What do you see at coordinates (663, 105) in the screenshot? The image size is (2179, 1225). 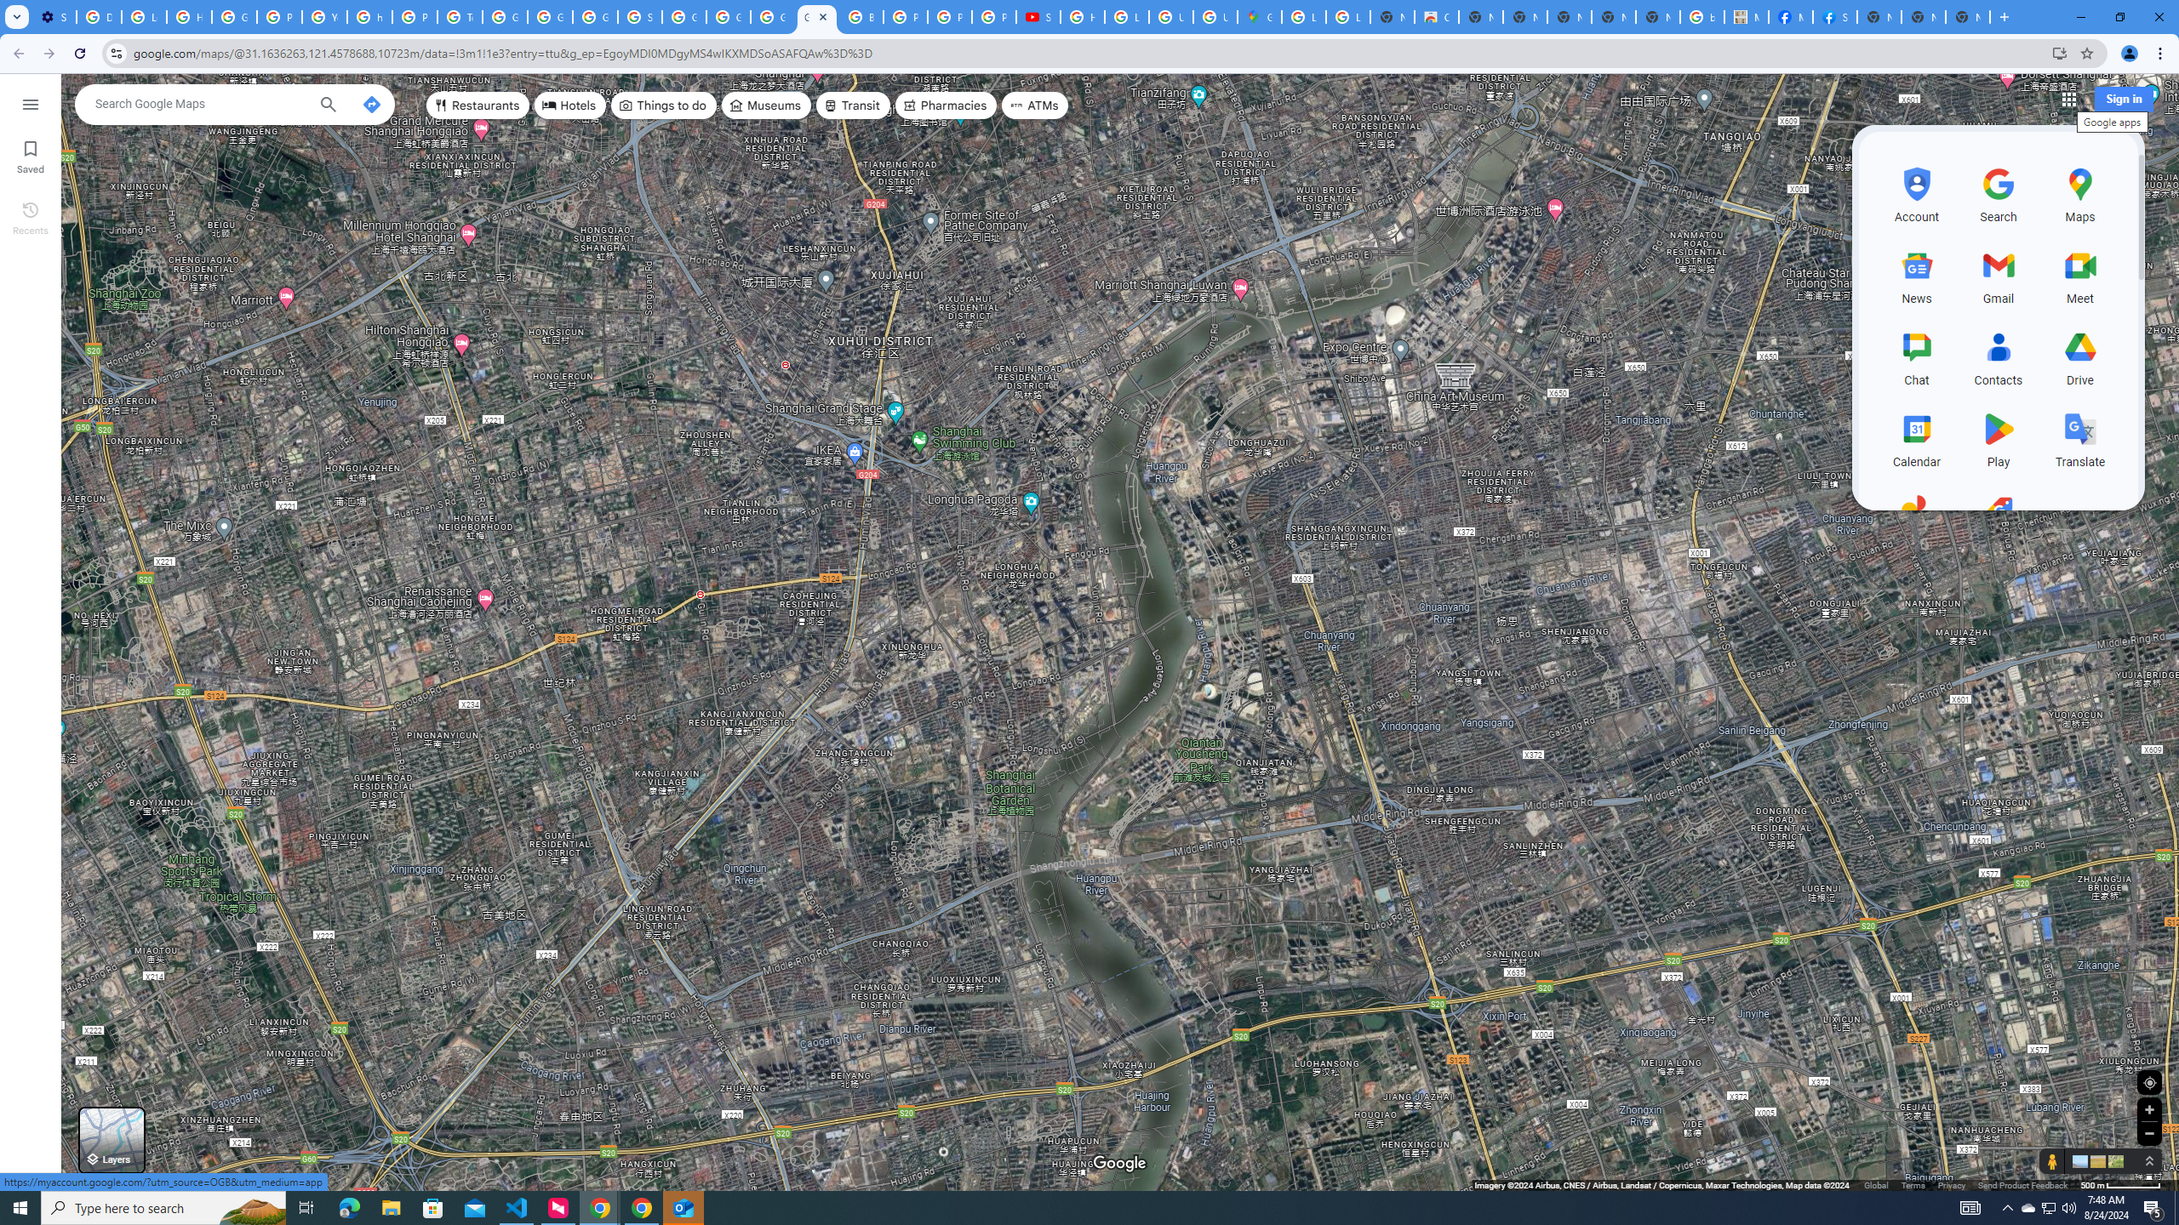 I see `Things to do` at bounding box center [663, 105].